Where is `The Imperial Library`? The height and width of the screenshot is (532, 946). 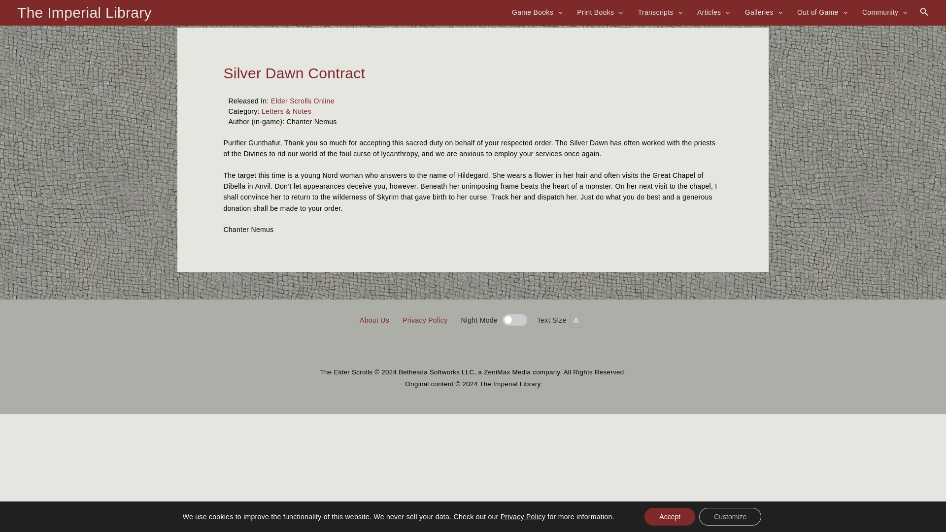
The Imperial Library is located at coordinates (84, 12).